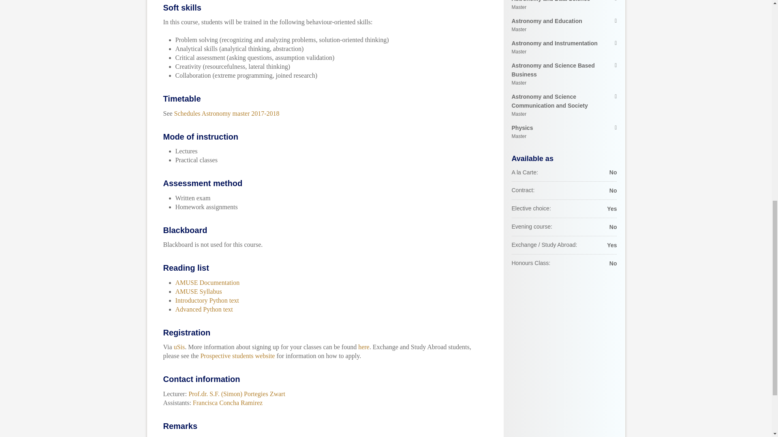  I want to click on here, so click(564, 74).